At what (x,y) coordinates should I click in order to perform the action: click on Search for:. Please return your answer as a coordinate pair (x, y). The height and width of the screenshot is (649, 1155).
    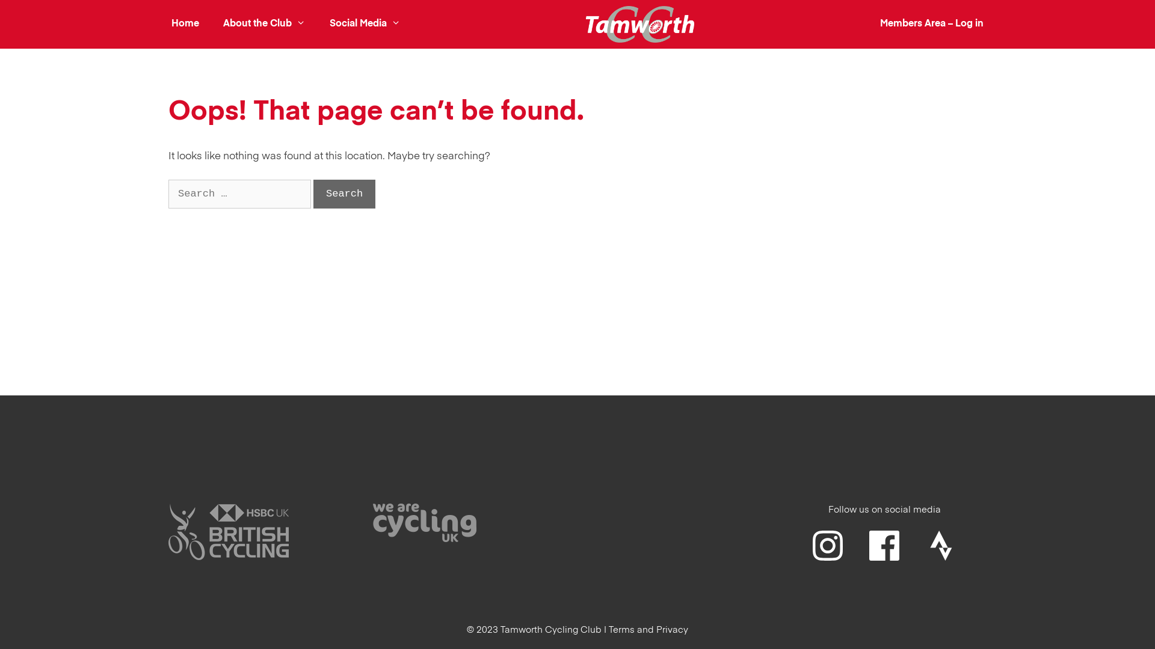
    Looking at the image, I should click on (239, 194).